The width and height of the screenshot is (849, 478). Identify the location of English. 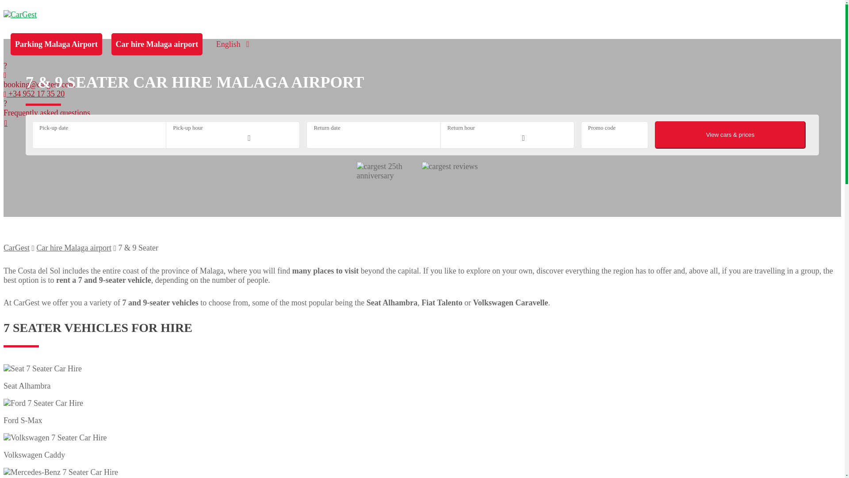
(230, 44).